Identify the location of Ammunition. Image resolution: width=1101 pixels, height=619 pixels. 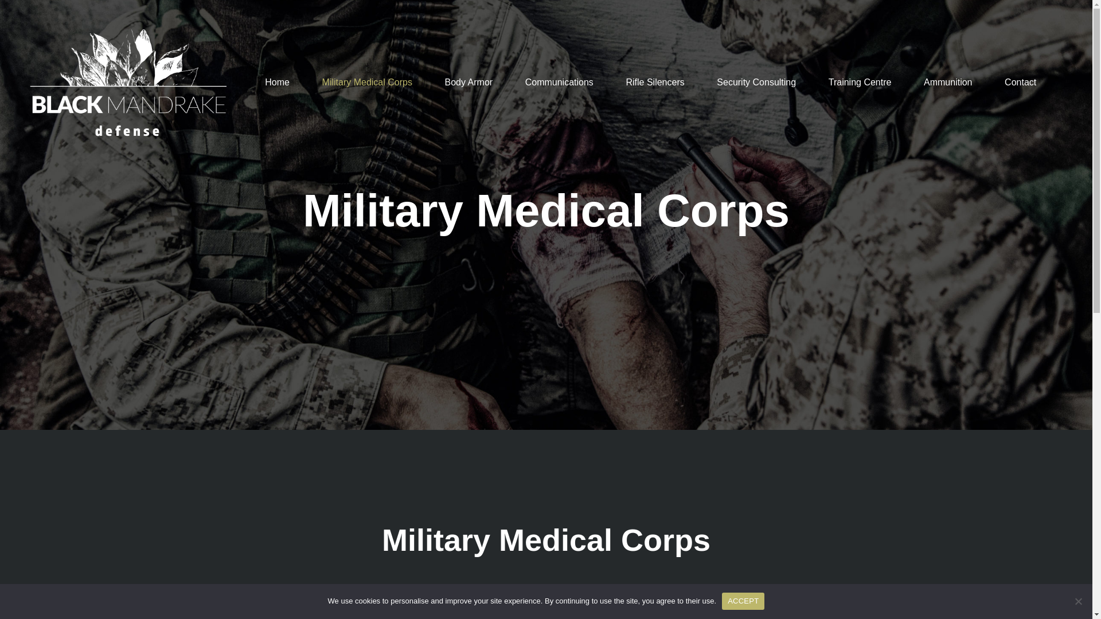
(947, 83).